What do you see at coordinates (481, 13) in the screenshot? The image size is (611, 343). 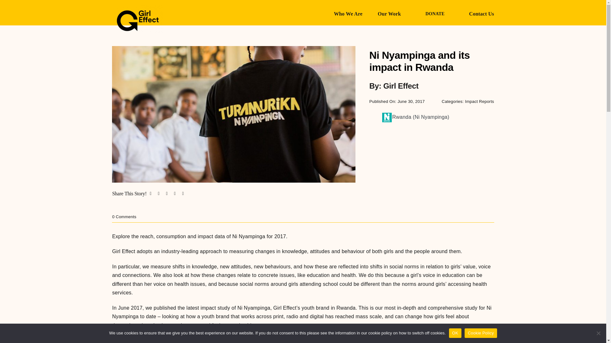 I see `Contact Us` at bounding box center [481, 13].